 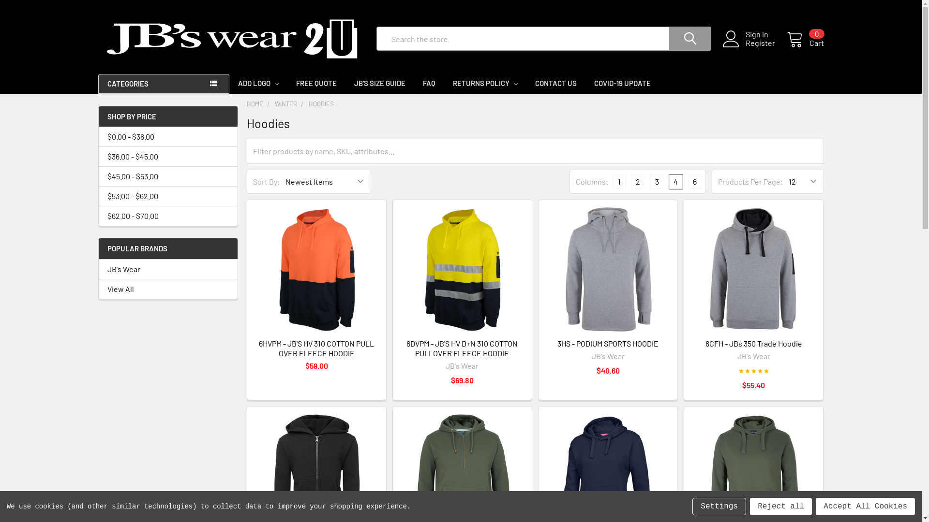 What do you see at coordinates (765, 34) in the screenshot?
I see `Sign in` at bounding box center [765, 34].